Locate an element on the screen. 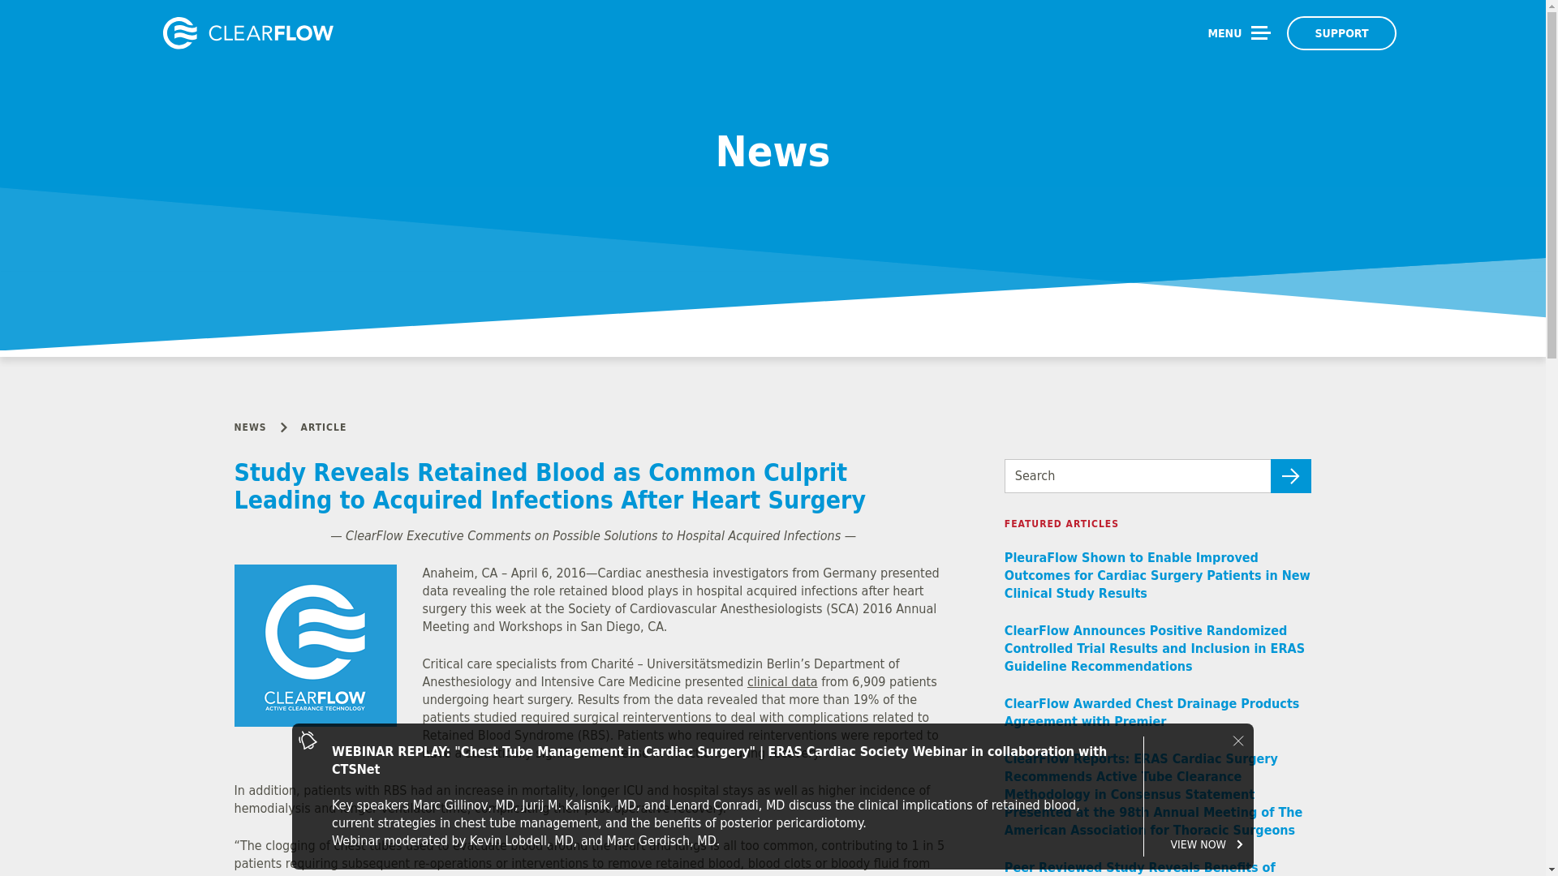 Image resolution: width=1558 pixels, height=876 pixels. MENU is located at coordinates (1239, 32).